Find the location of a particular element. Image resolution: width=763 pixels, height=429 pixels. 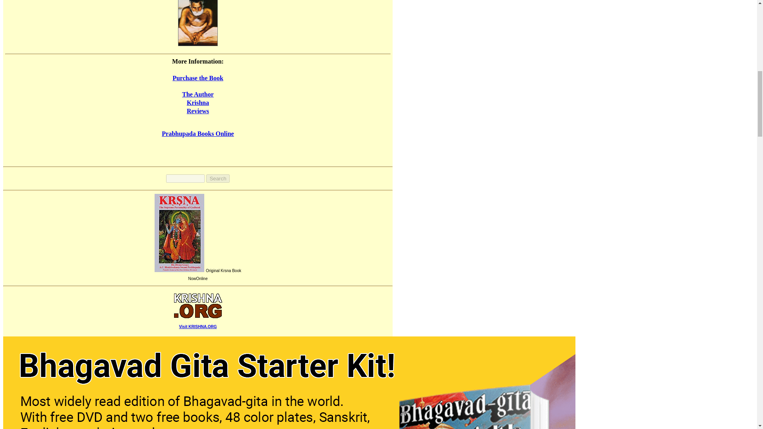

Reviews is located at coordinates (198, 111).